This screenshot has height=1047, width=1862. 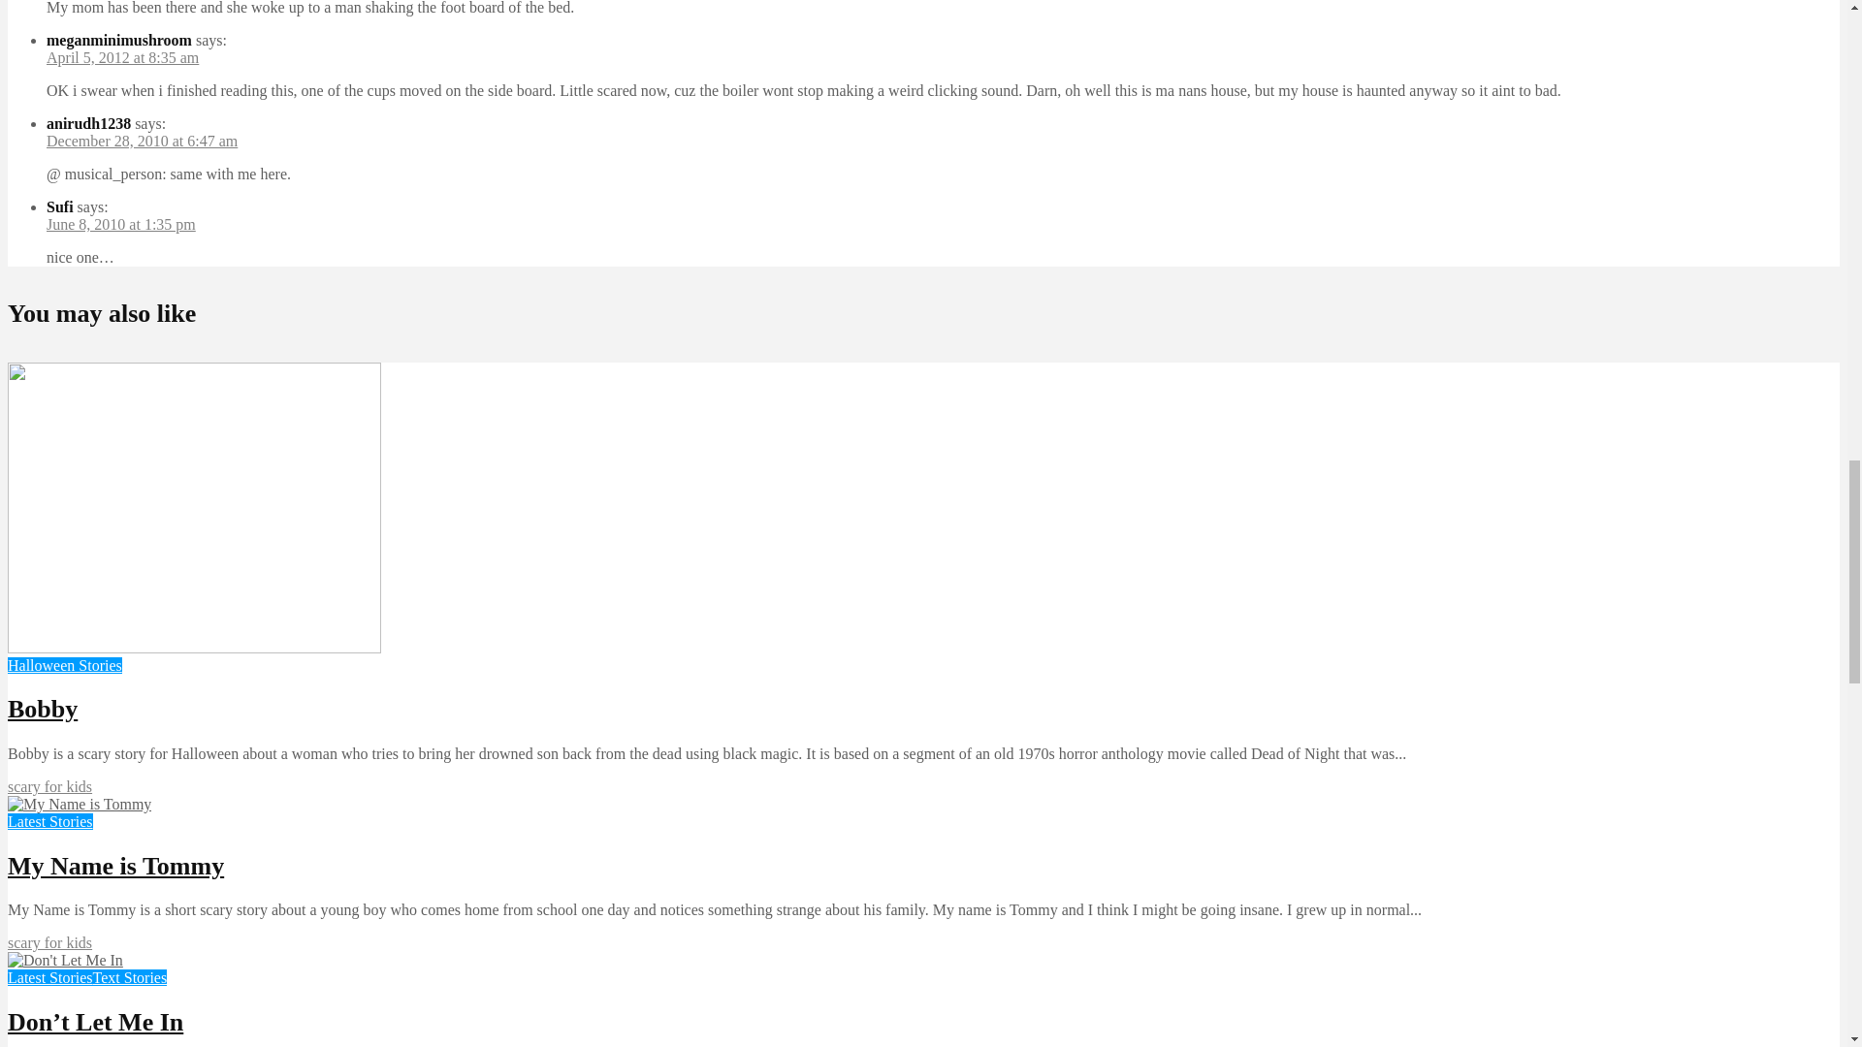 What do you see at coordinates (120, 223) in the screenshot?
I see `June 8, 2010 at 1:35 pm` at bounding box center [120, 223].